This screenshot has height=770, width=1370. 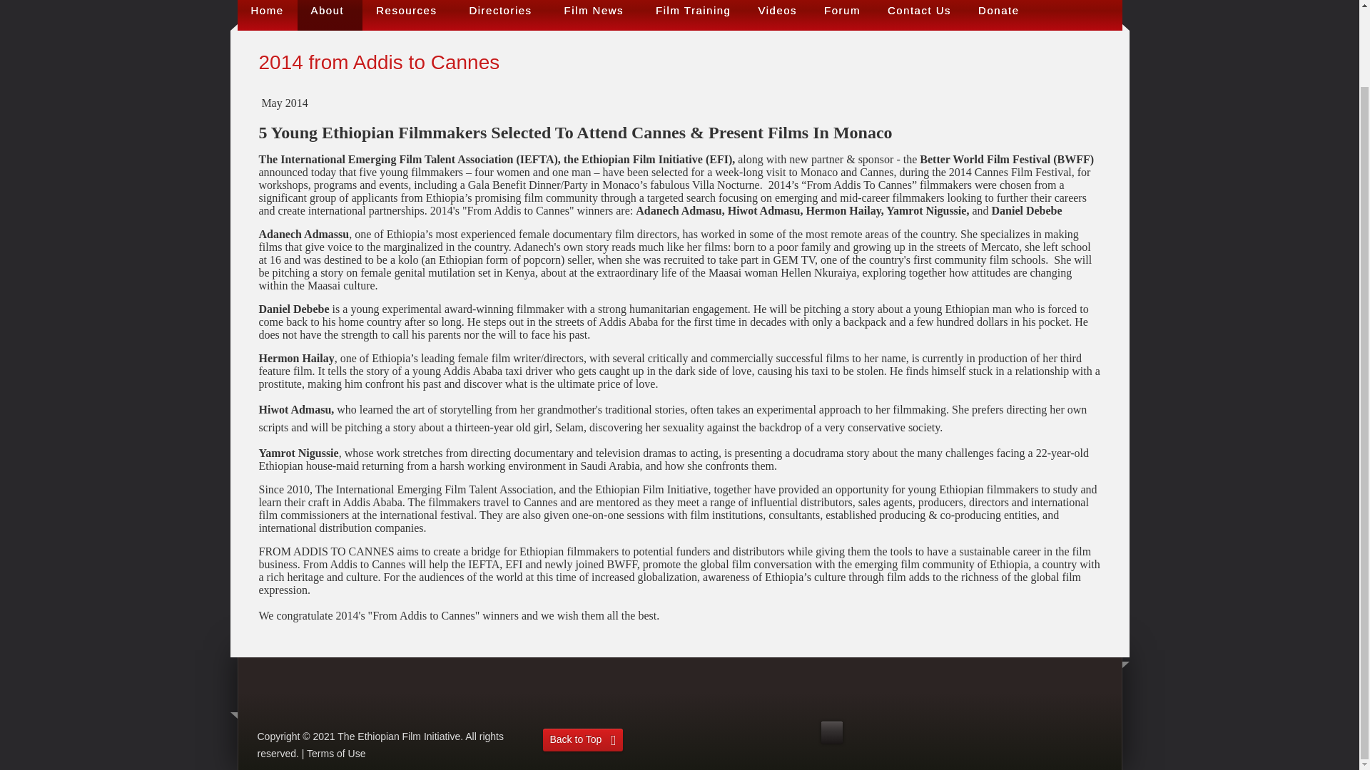 What do you see at coordinates (267, 16) in the screenshot?
I see `Home` at bounding box center [267, 16].